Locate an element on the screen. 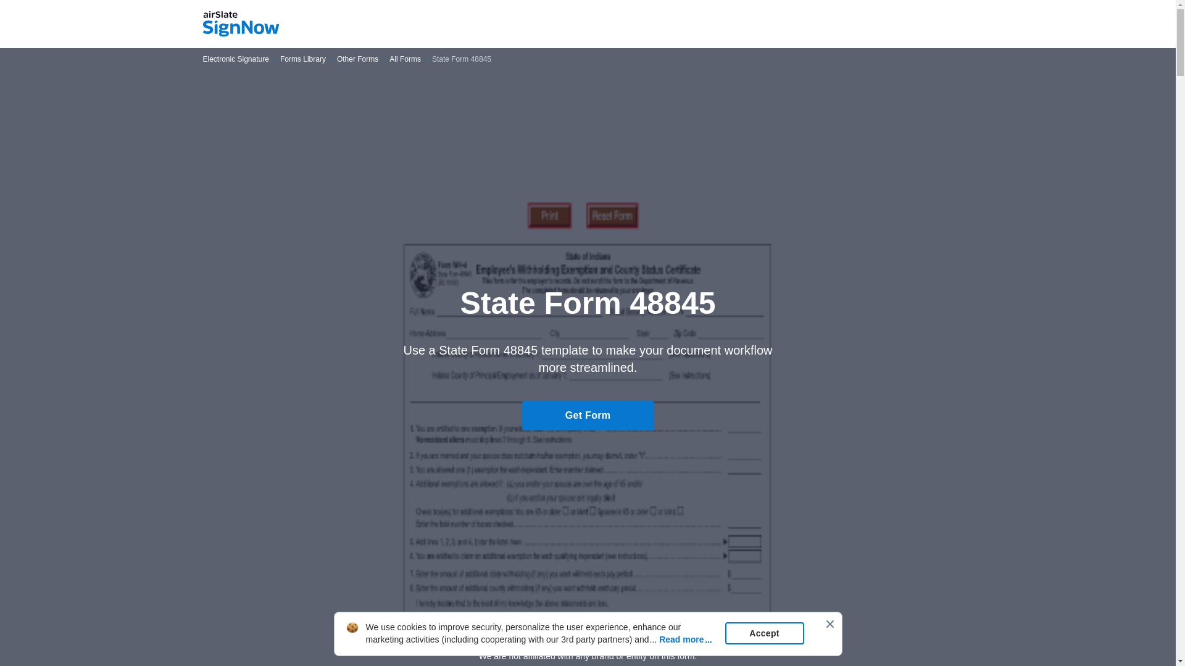  Show details is located at coordinates (588, 634).